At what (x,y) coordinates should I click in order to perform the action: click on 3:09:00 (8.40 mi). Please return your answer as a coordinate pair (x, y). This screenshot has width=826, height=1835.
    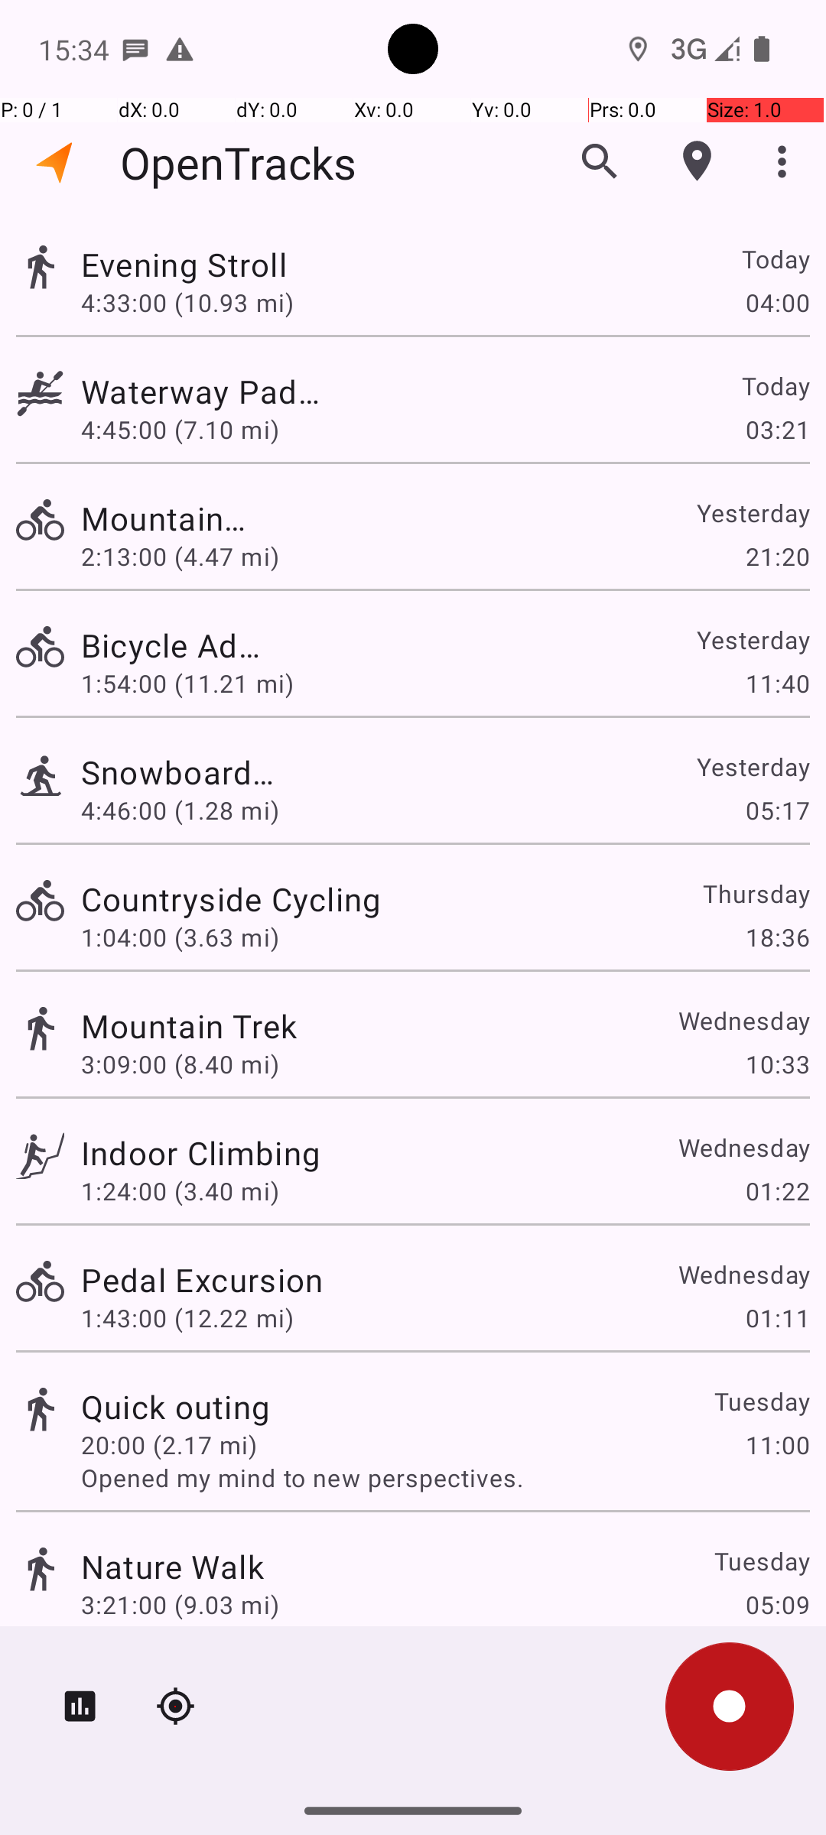
    Looking at the image, I should click on (180, 1064).